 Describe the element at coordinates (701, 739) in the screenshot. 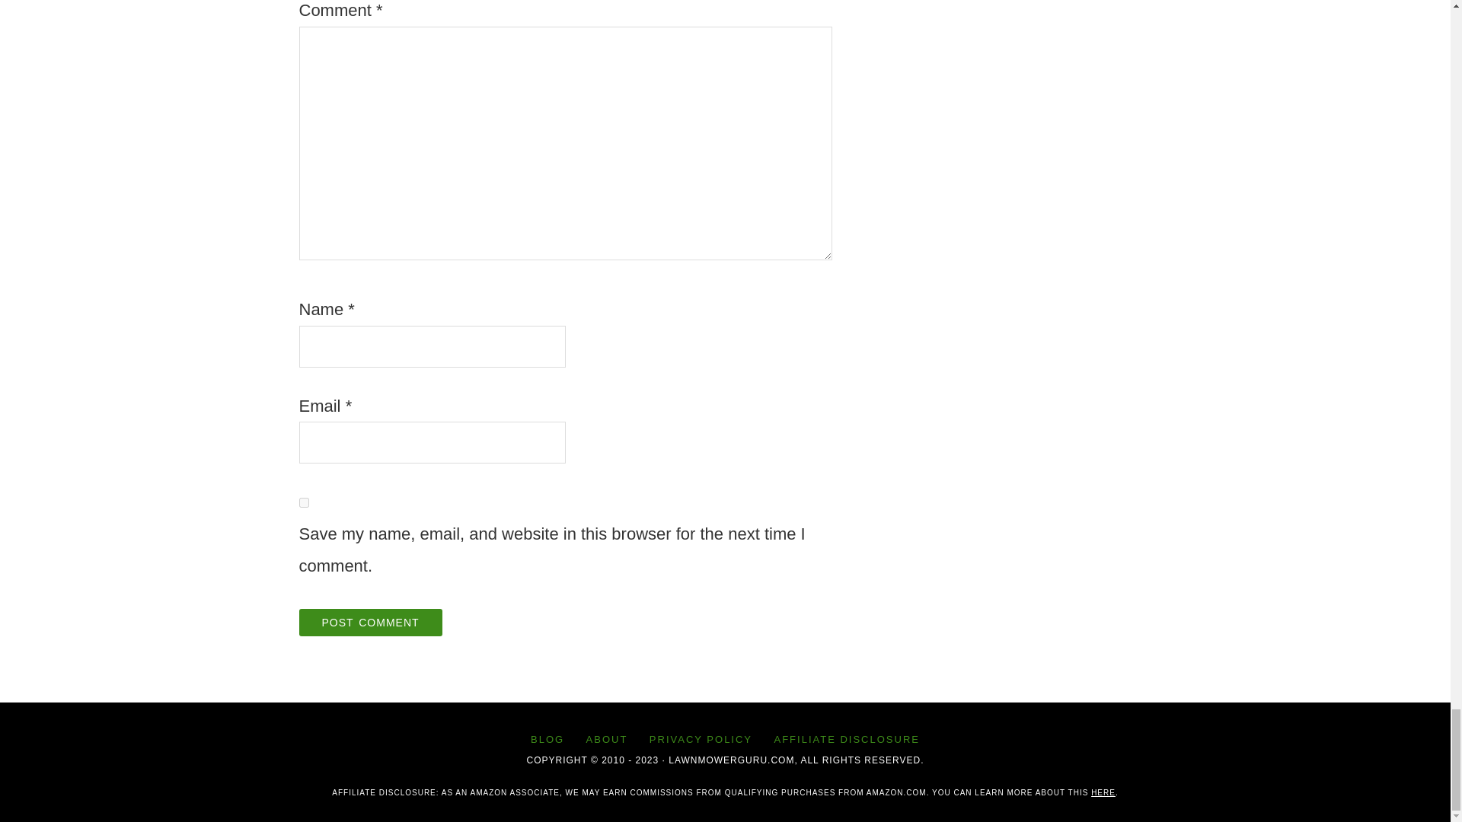

I see `PRIVACY POLICY` at that location.